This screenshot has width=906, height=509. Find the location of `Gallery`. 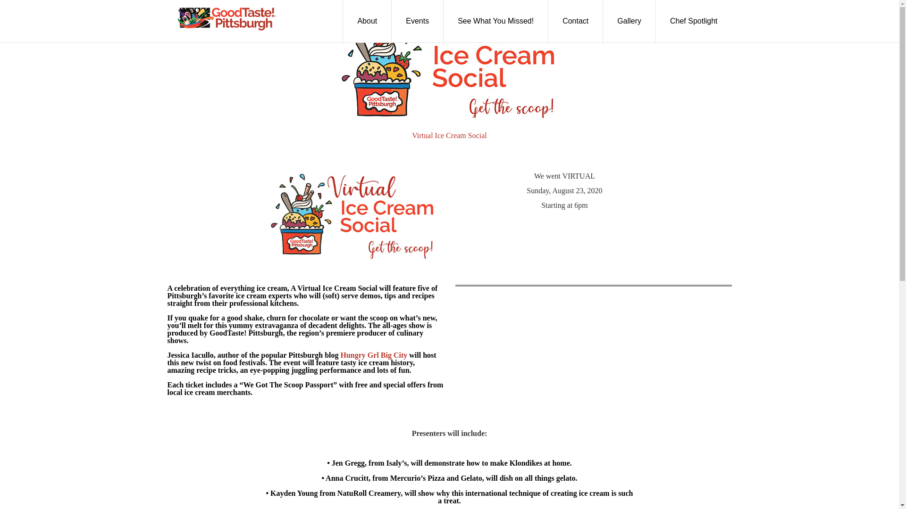

Gallery is located at coordinates (629, 21).